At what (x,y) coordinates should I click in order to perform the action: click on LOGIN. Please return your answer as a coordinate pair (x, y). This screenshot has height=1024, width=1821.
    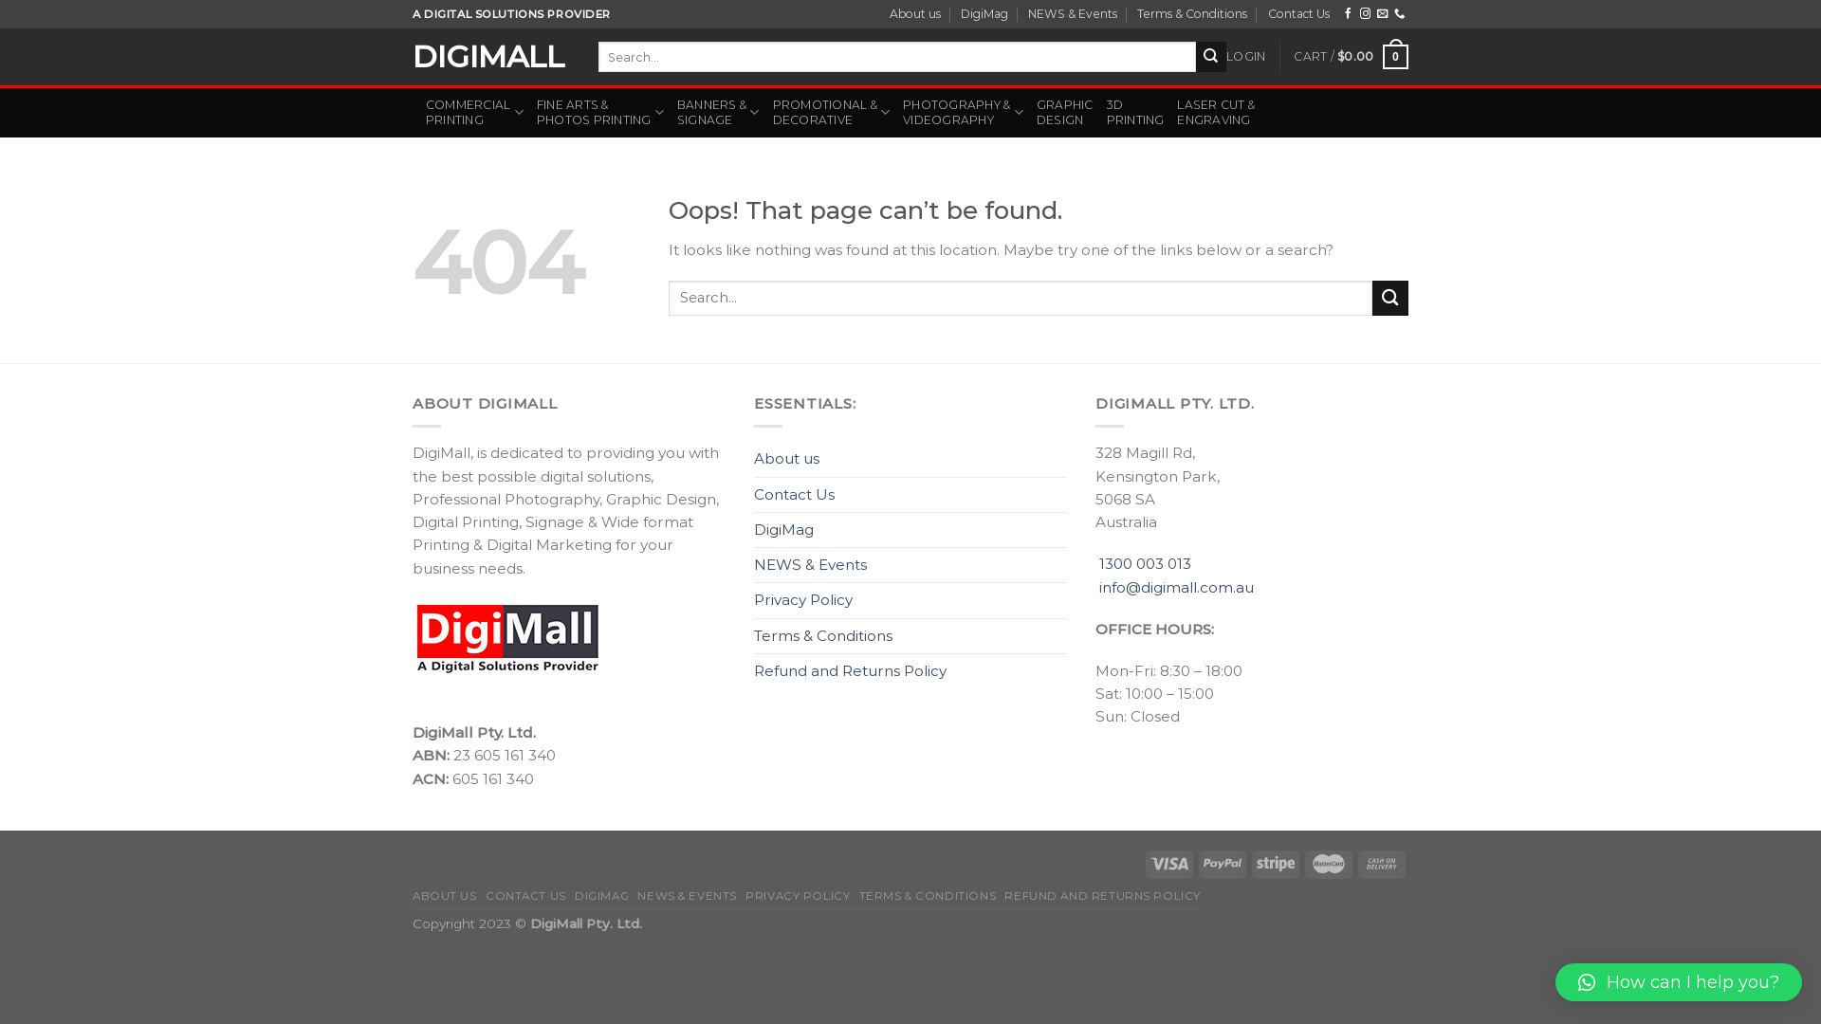
    Looking at the image, I should click on (1246, 57).